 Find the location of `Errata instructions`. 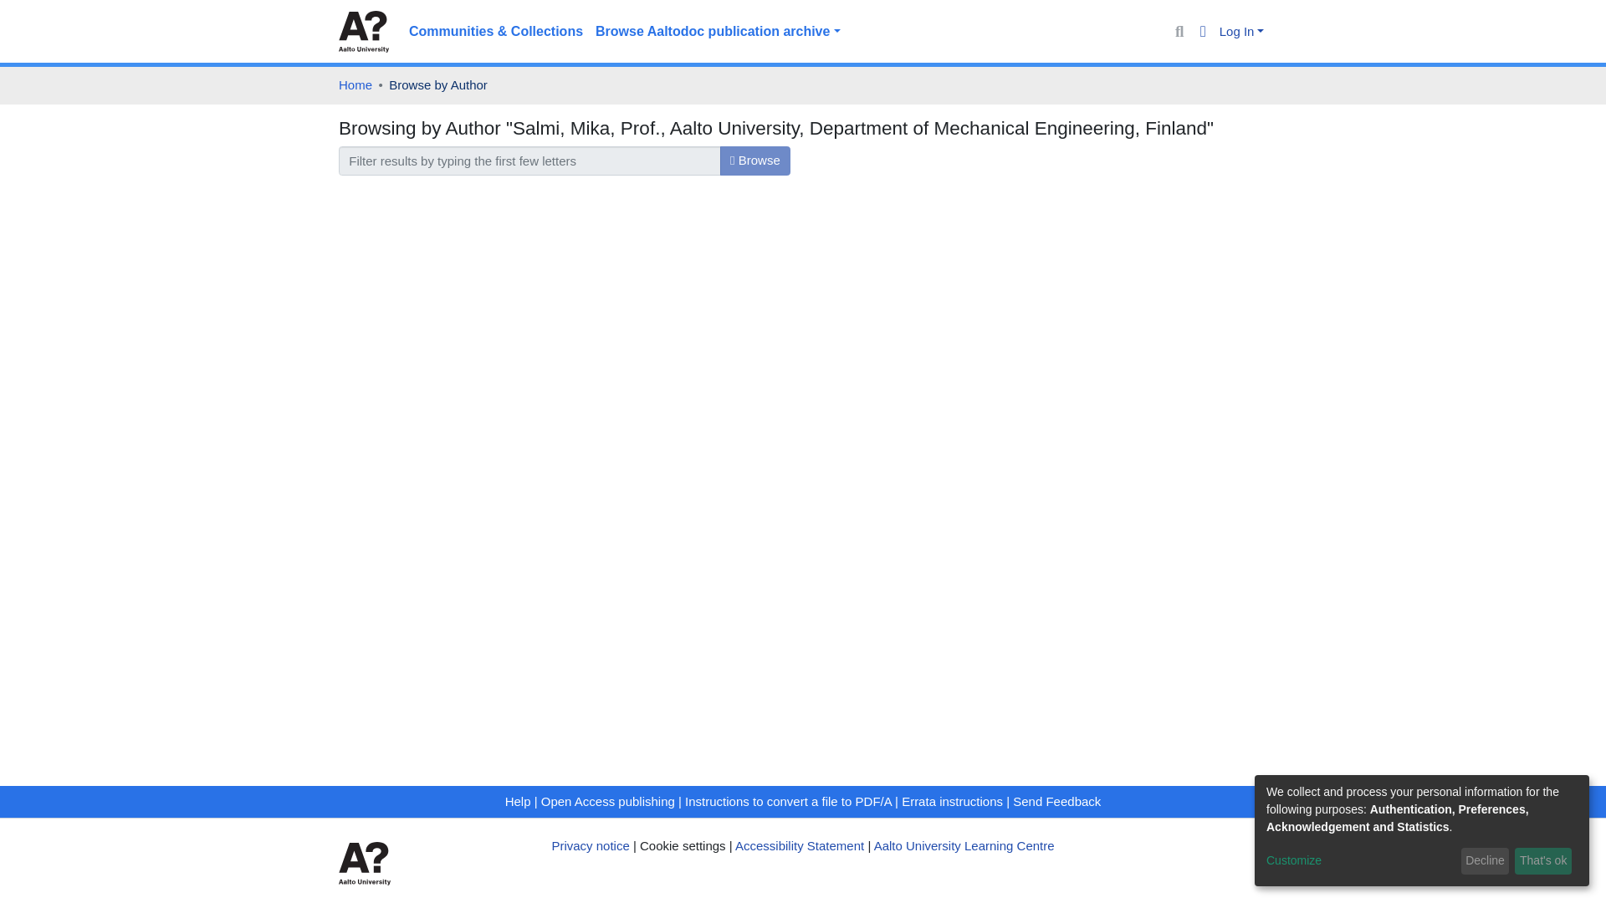

Errata instructions is located at coordinates (952, 801).